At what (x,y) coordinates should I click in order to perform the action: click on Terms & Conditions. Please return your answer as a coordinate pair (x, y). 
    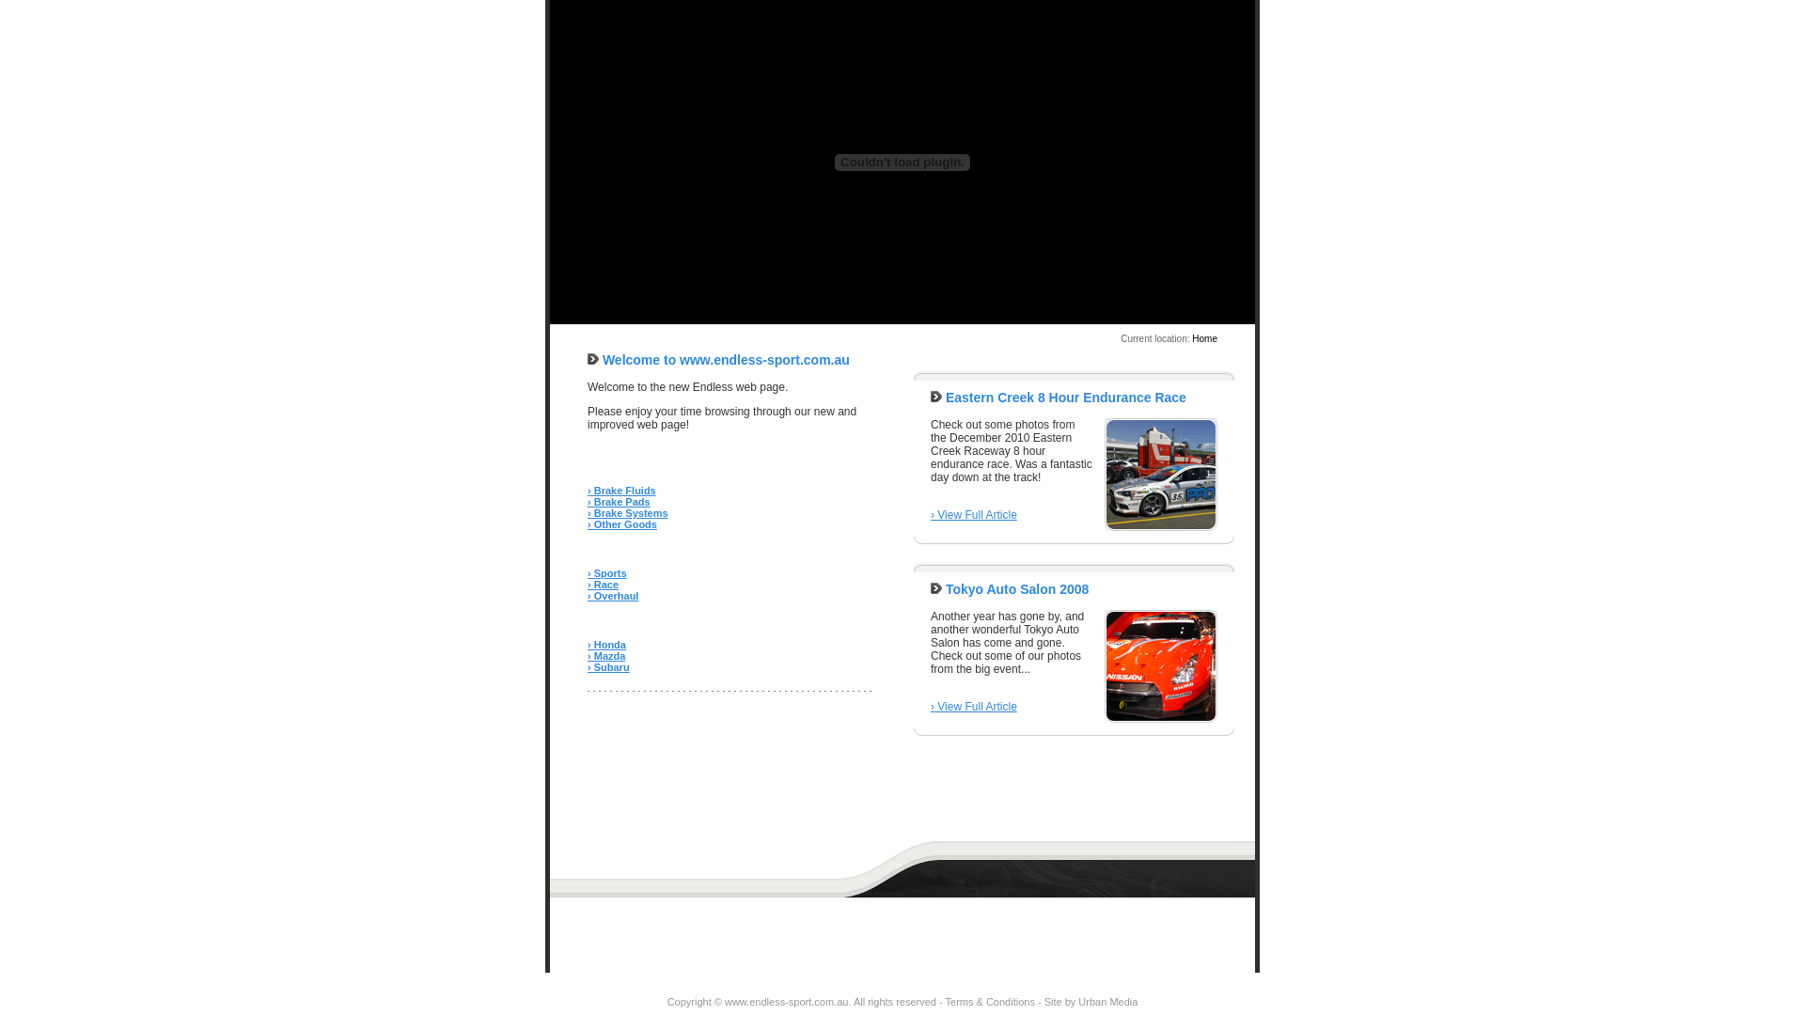
    Looking at the image, I should click on (991, 1002).